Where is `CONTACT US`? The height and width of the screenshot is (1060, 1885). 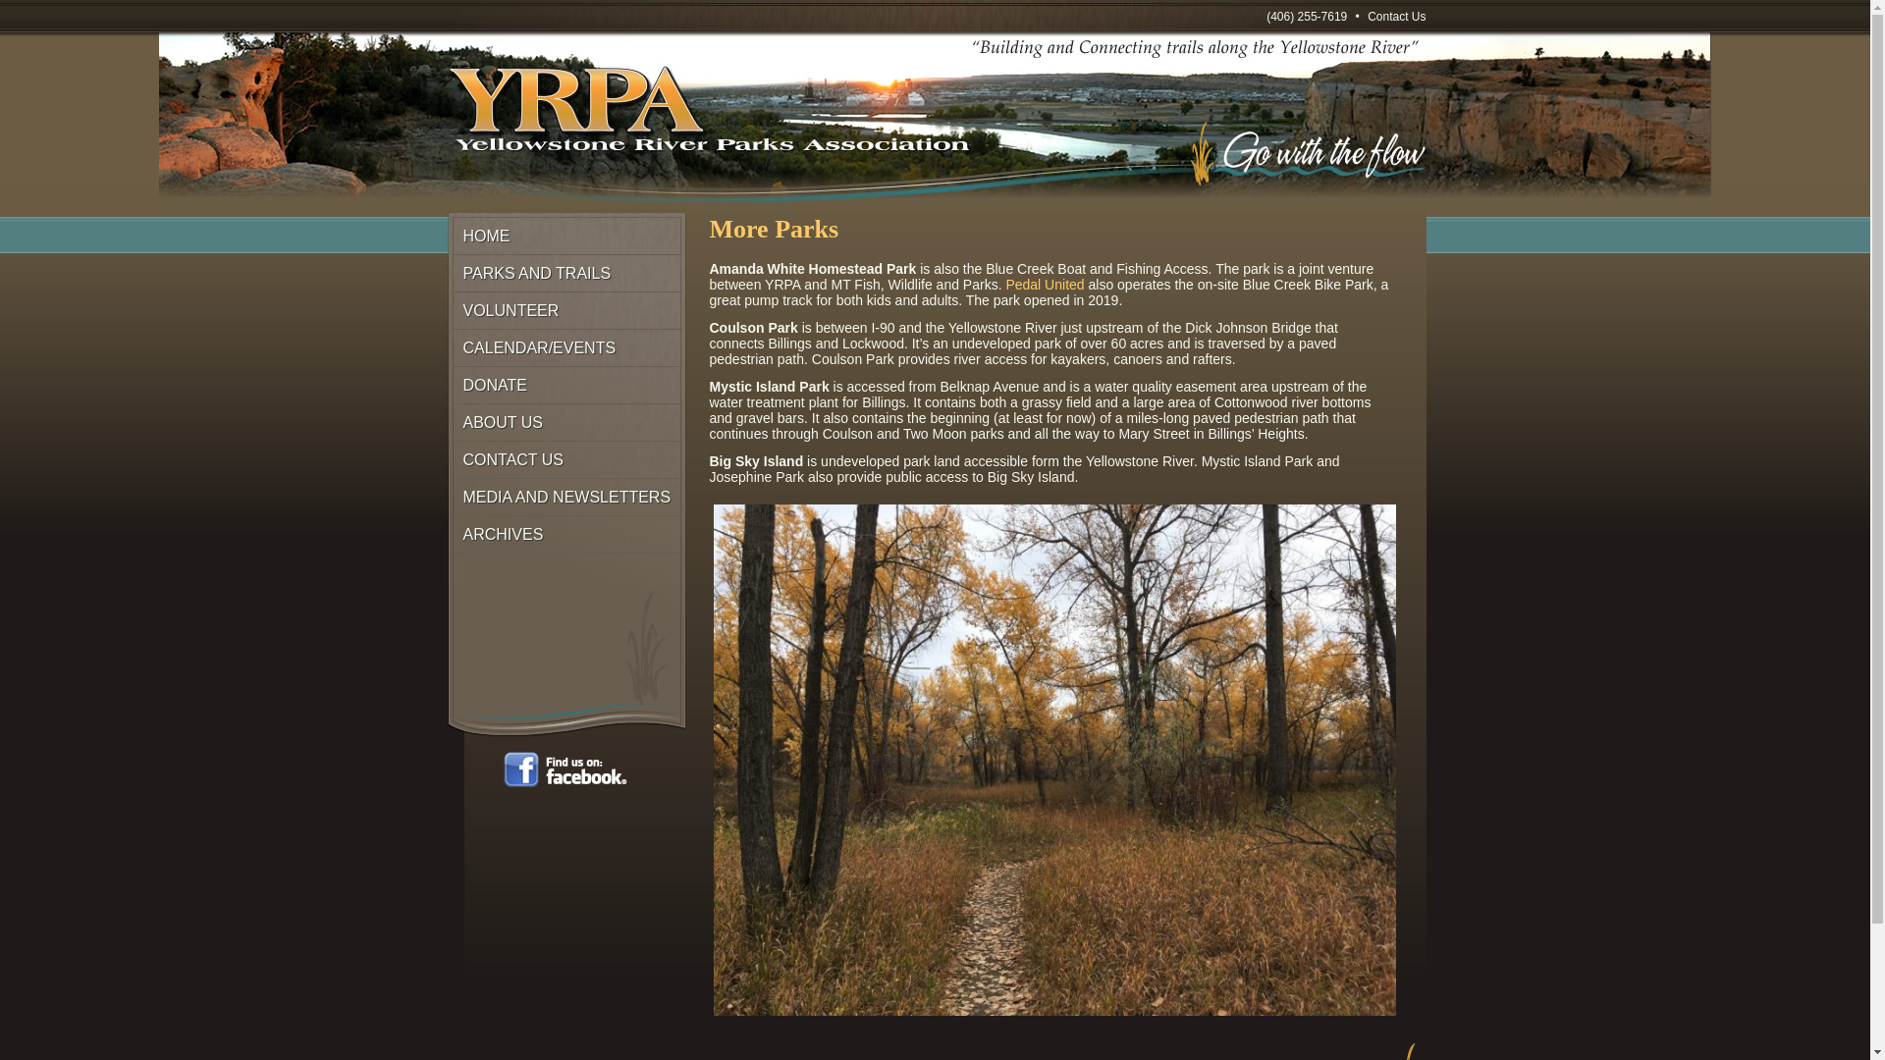
CONTACT US is located at coordinates (570, 460).